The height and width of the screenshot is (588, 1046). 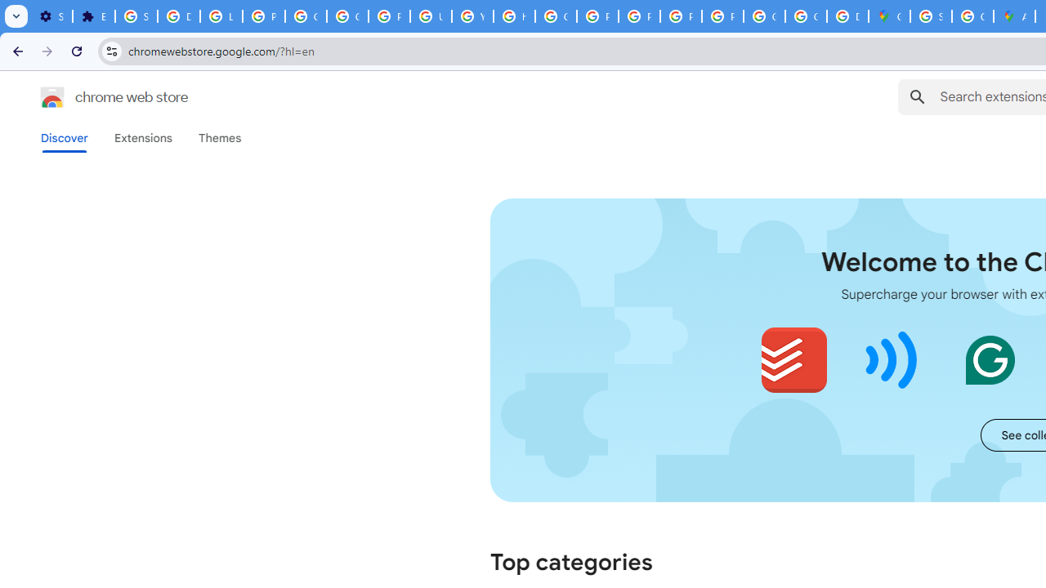 What do you see at coordinates (96, 96) in the screenshot?
I see `Chrome Web Store logo chrome web store` at bounding box center [96, 96].